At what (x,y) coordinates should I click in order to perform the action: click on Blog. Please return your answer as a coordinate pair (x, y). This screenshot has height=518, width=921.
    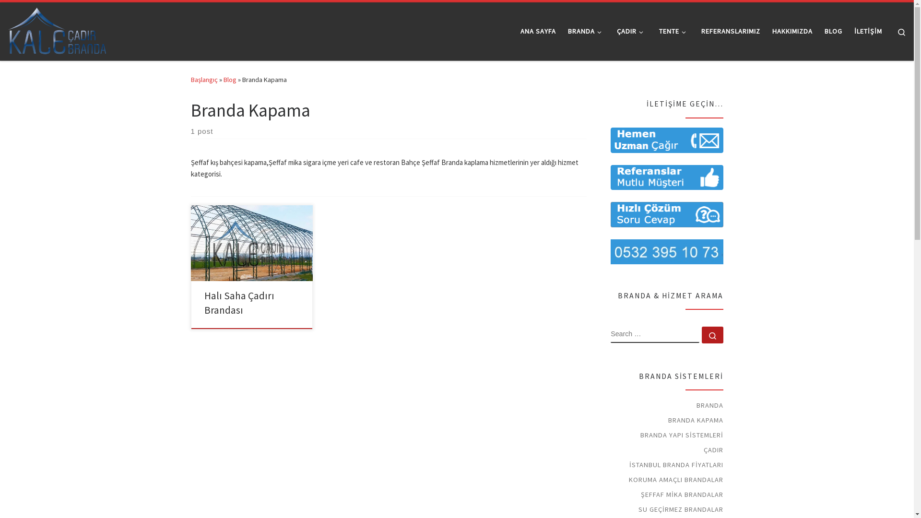
    Looking at the image, I should click on (230, 80).